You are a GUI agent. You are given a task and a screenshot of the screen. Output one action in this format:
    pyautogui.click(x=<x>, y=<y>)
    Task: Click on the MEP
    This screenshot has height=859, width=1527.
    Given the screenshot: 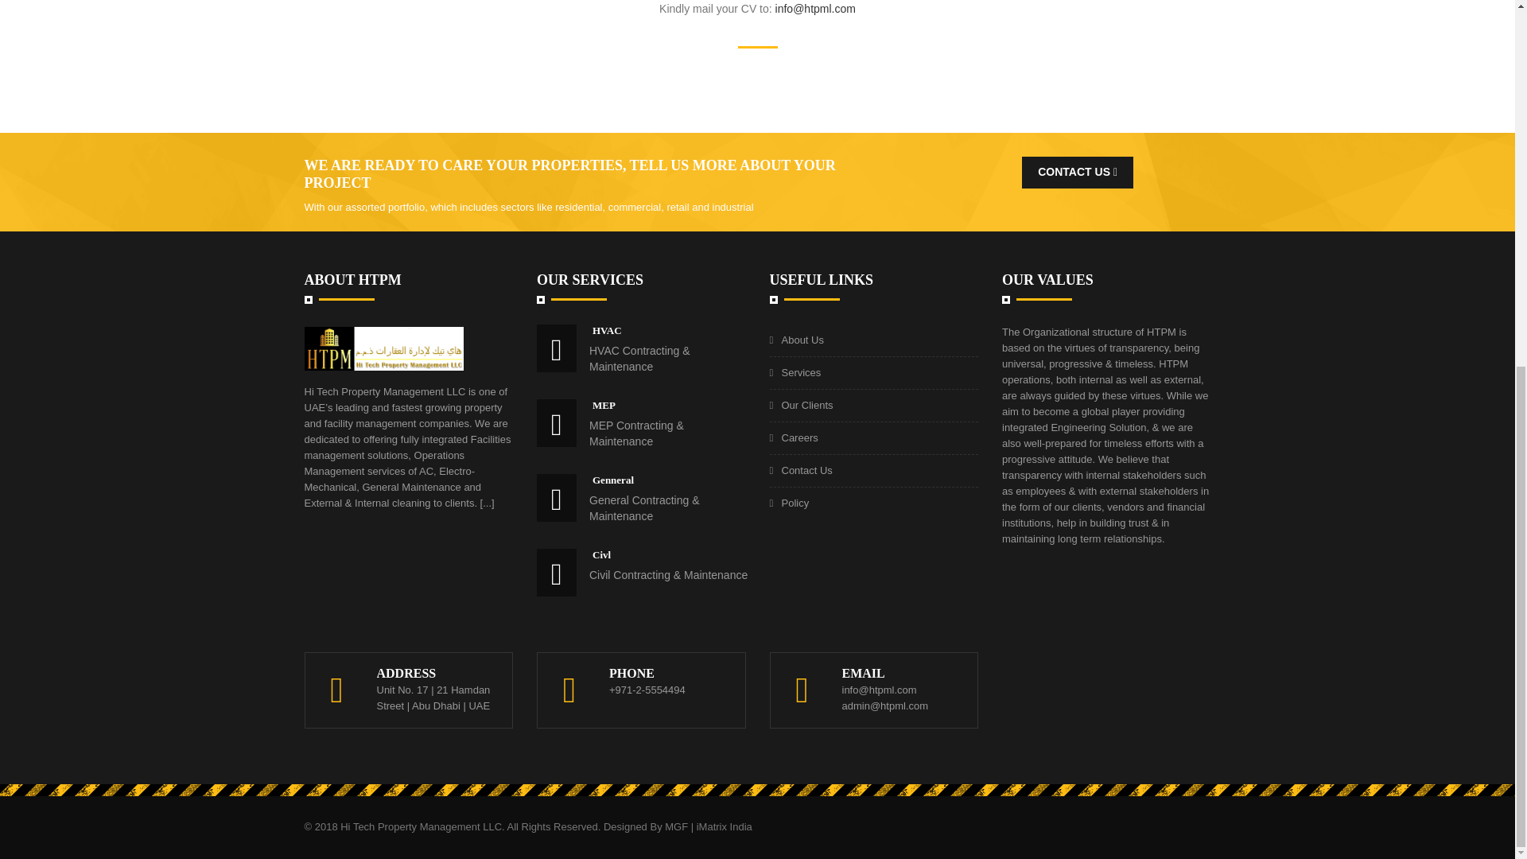 What is the action you would take?
    pyautogui.click(x=603, y=406)
    